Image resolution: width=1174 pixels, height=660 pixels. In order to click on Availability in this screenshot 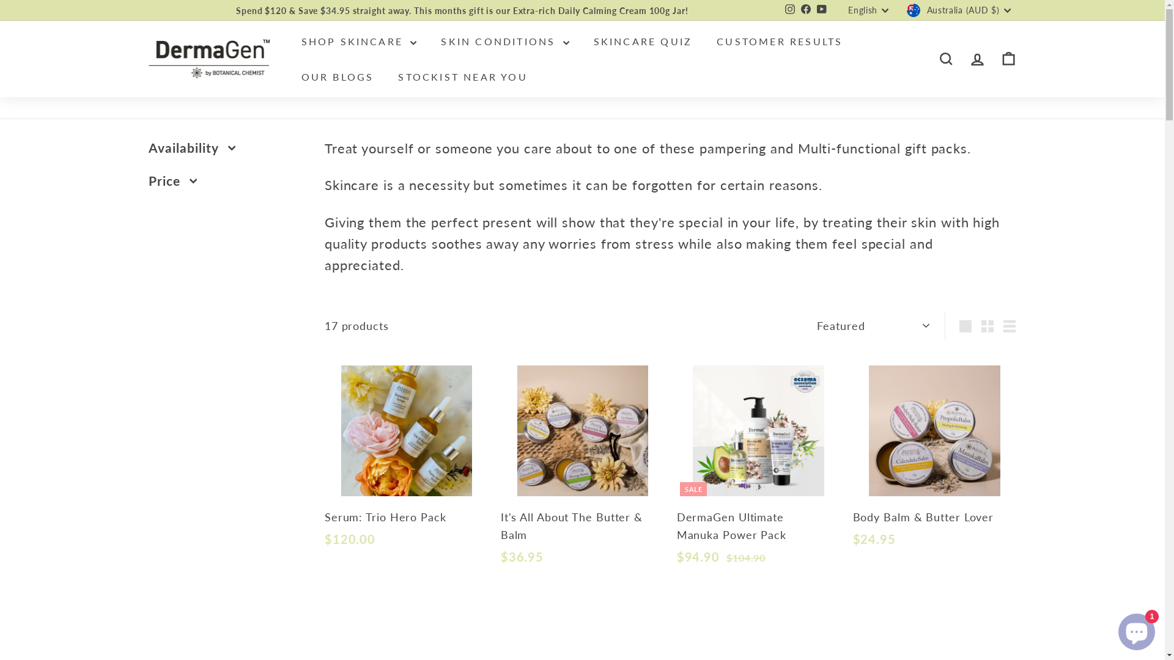, I will do `click(226, 151)`.